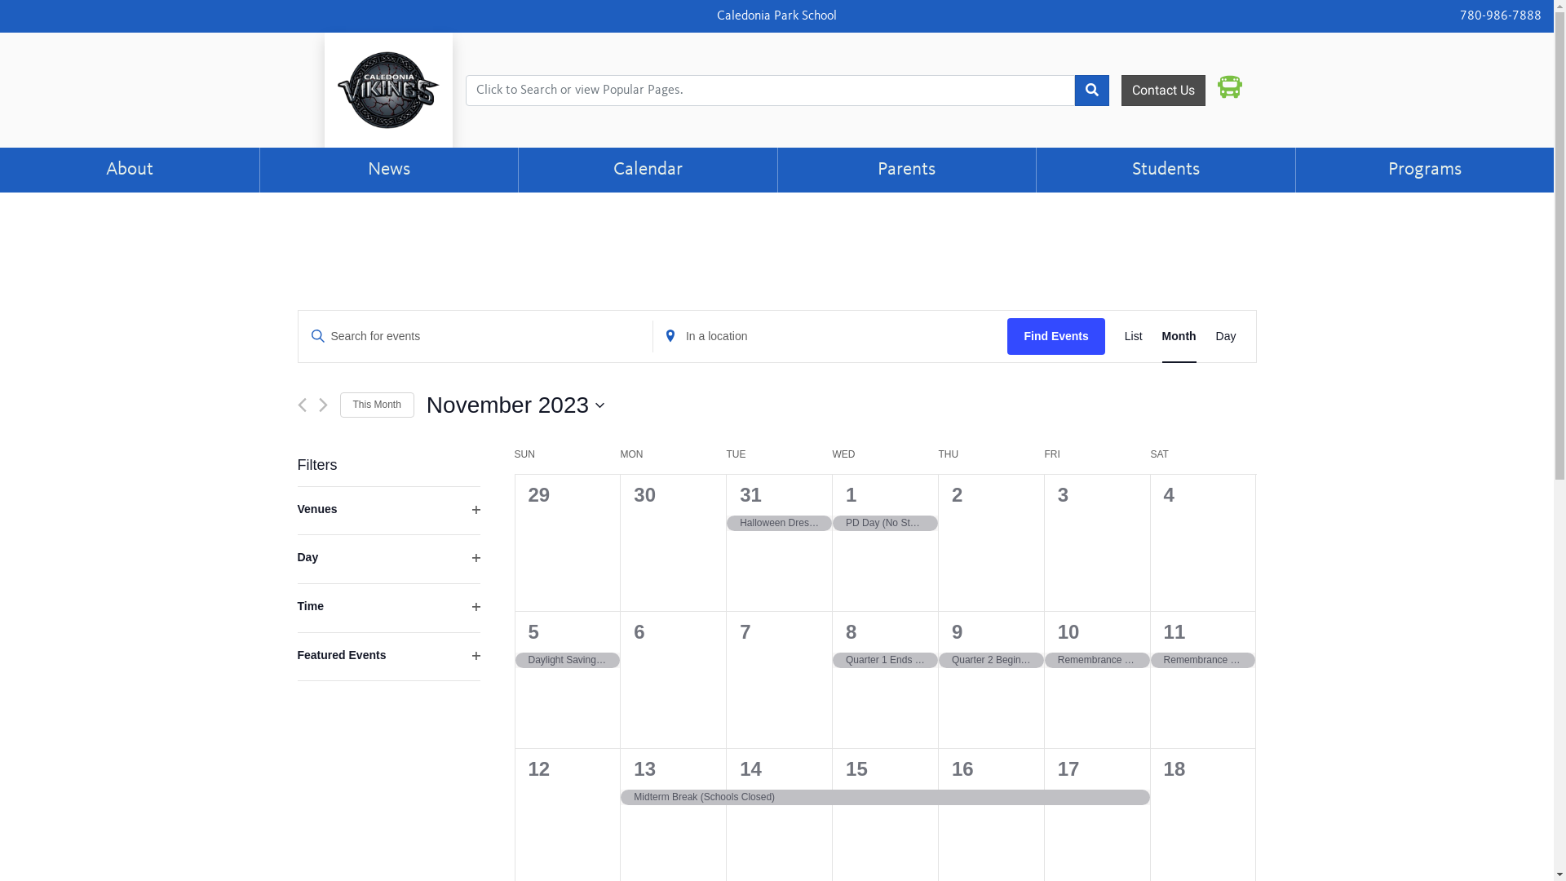  Describe the element at coordinates (1227, 336) in the screenshot. I see `Day` at that location.